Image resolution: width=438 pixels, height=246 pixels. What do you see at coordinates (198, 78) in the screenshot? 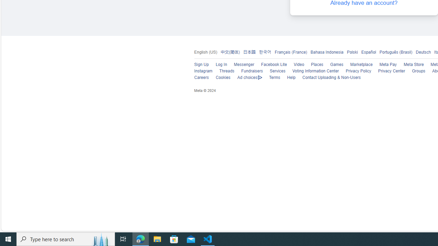
I see `Careers` at bounding box center [198, 78].